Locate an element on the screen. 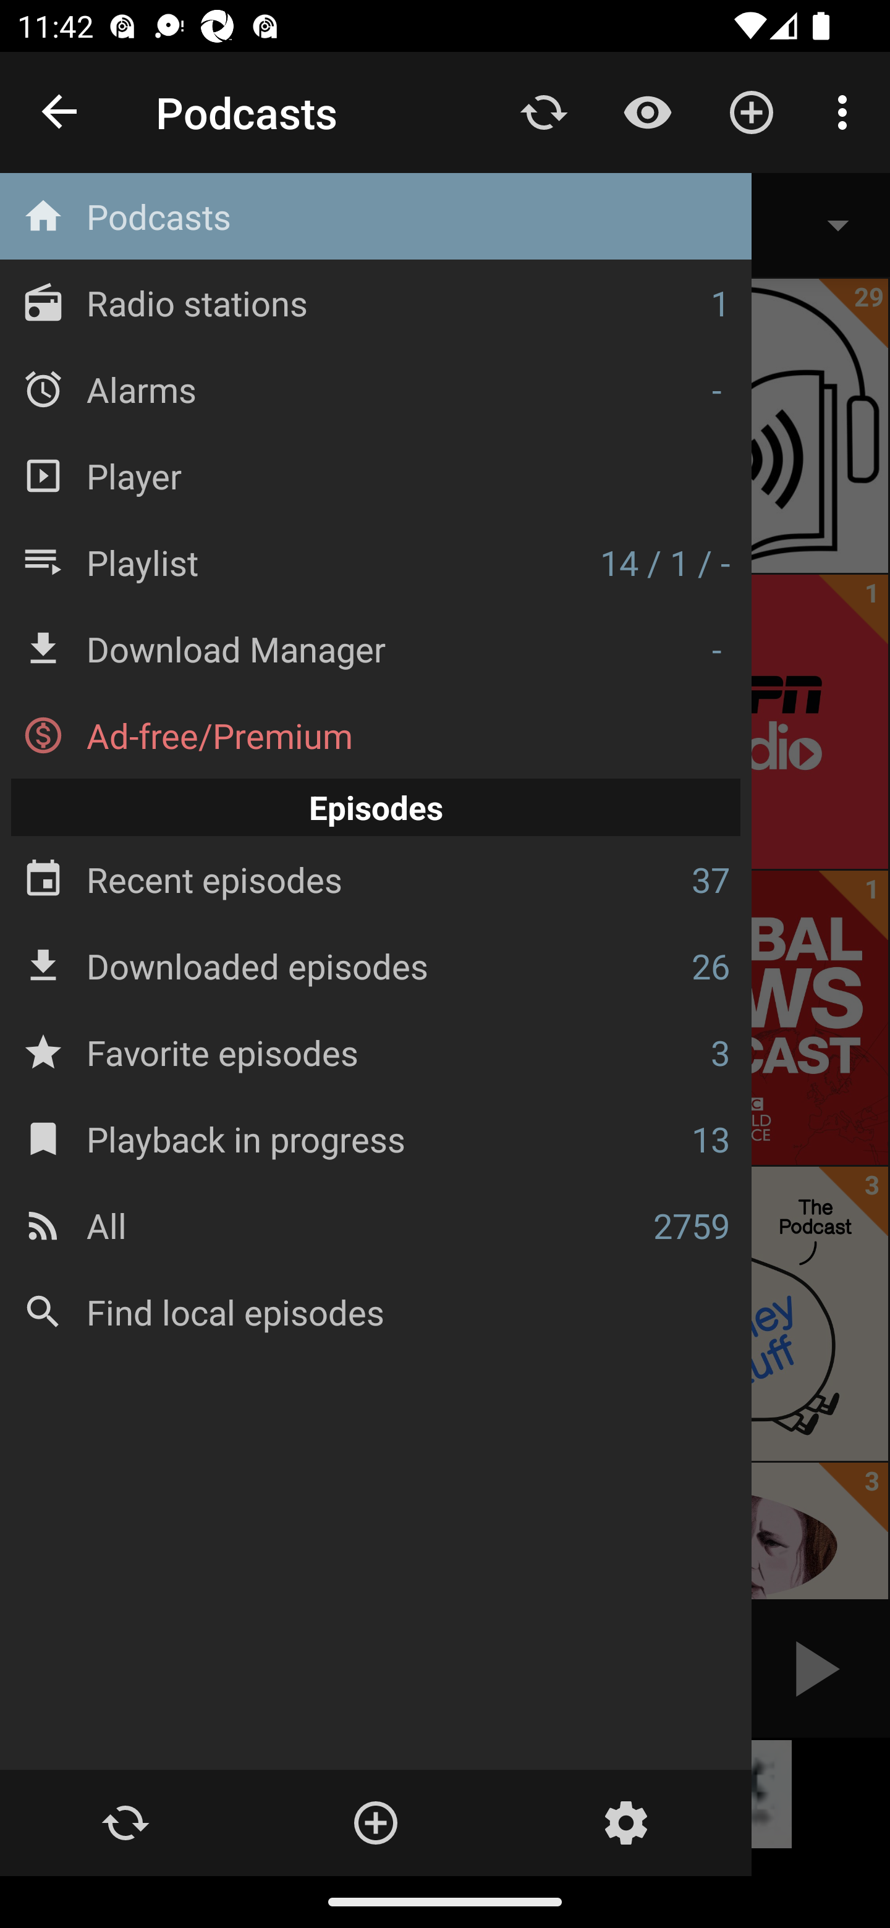 Image resolution: width=890 pixels, height=1928 pixels. Ad-free/Premium is located at coordinates (376, 735).